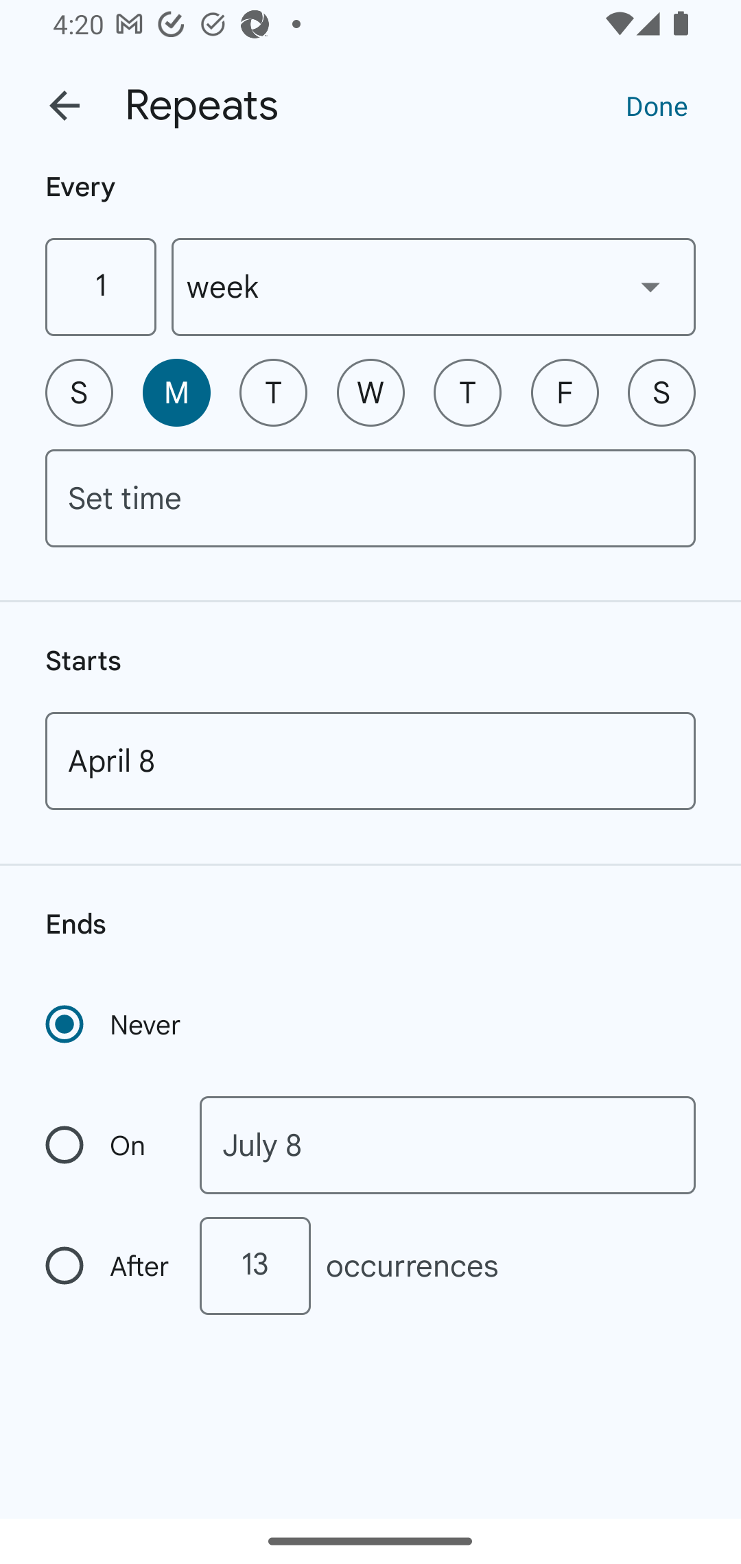 This screenshot has width=741, height=1564. I want to click on 13, so click(255, 1266).